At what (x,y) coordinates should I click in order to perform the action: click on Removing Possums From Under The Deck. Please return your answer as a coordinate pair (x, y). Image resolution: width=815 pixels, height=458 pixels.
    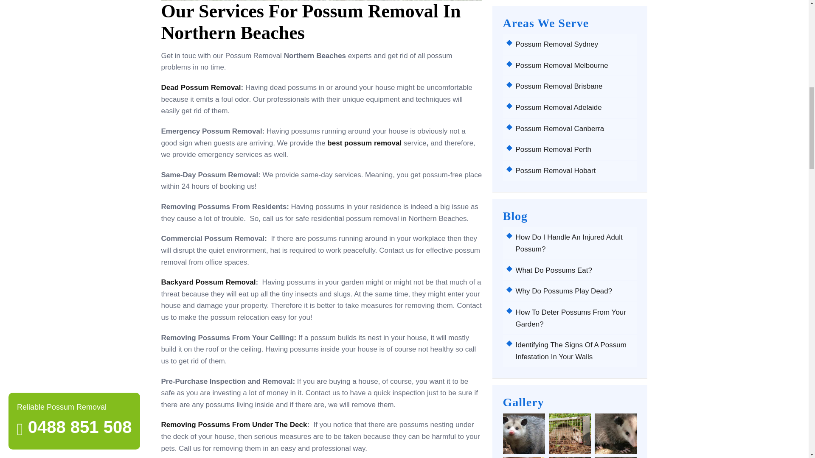
    Looking at the image, I should click on (234, 424).